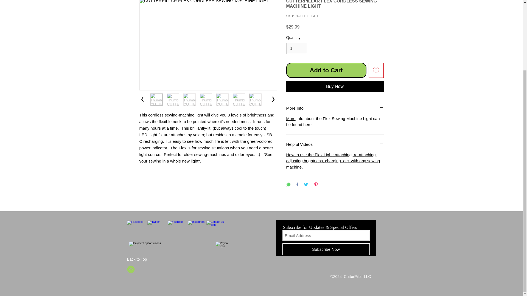 The image size is (527, 296). Describe the element at coordinates (335, 144) in the screenshot. I see `Helpful Videos` at that location.